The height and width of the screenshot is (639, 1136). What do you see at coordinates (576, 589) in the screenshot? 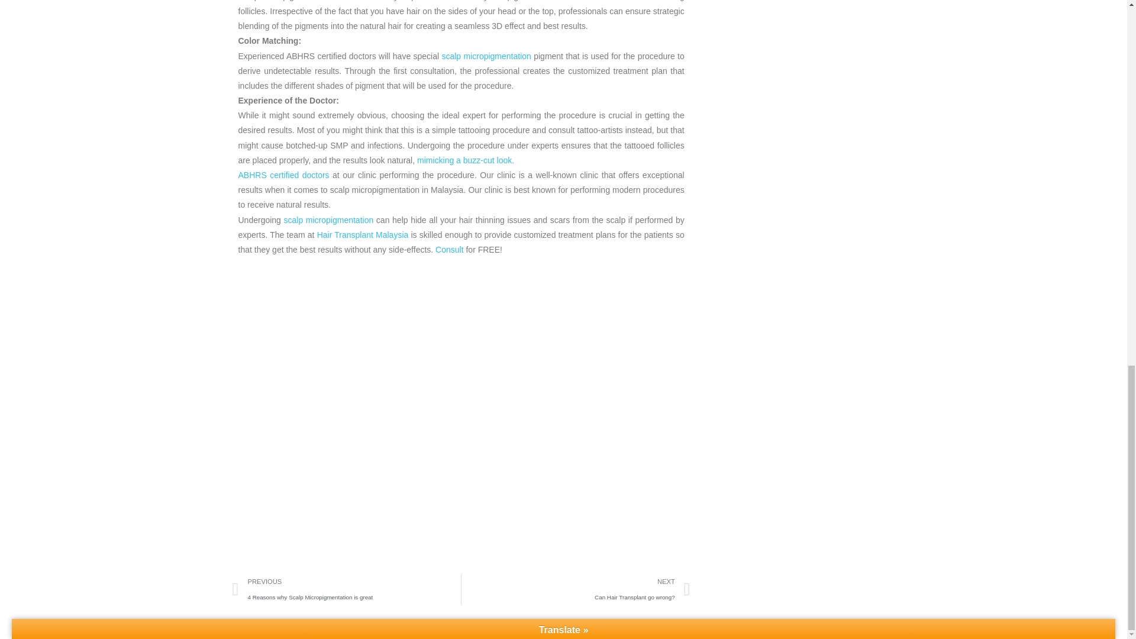
I see `mimicking a buzz-cut look.` at bounding box center [576, 589].